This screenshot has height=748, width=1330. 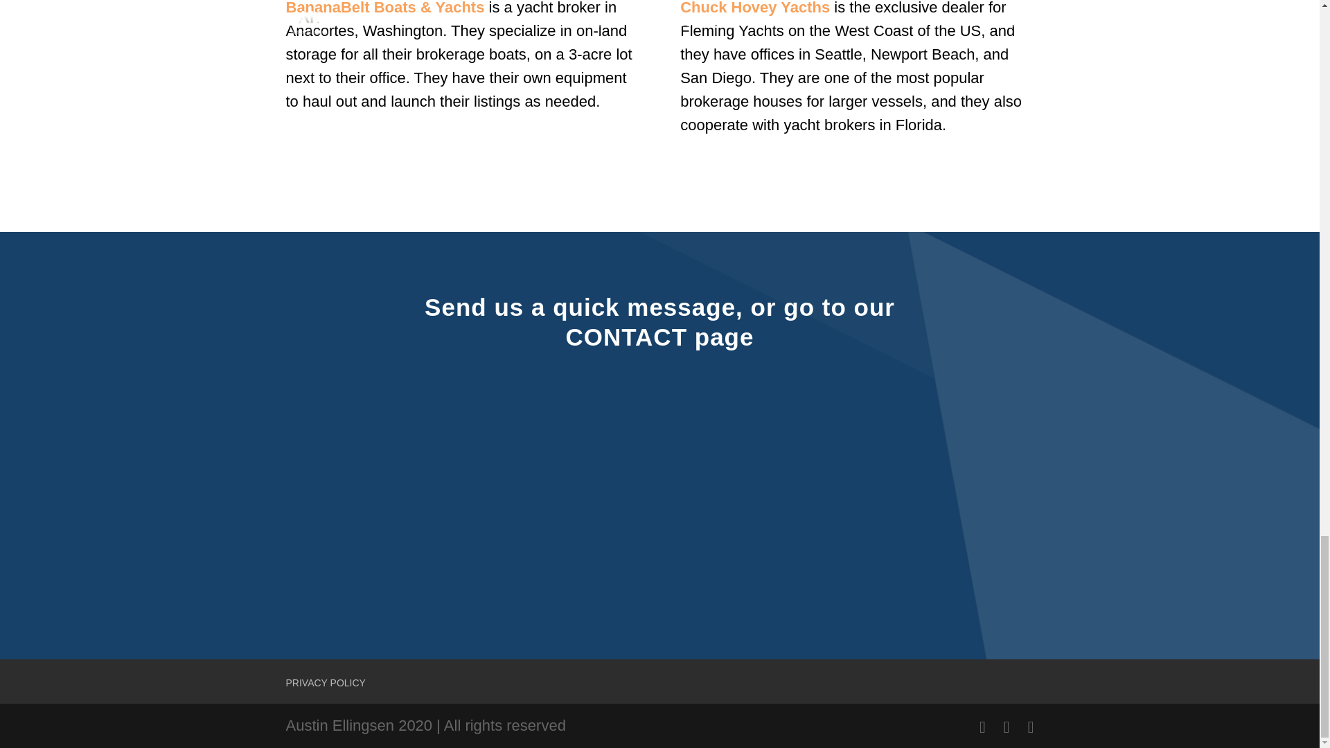 What do you see at coordinates (626, 337) in the screenshot?
I see `CONTACT` at bounding box center [626, 337].